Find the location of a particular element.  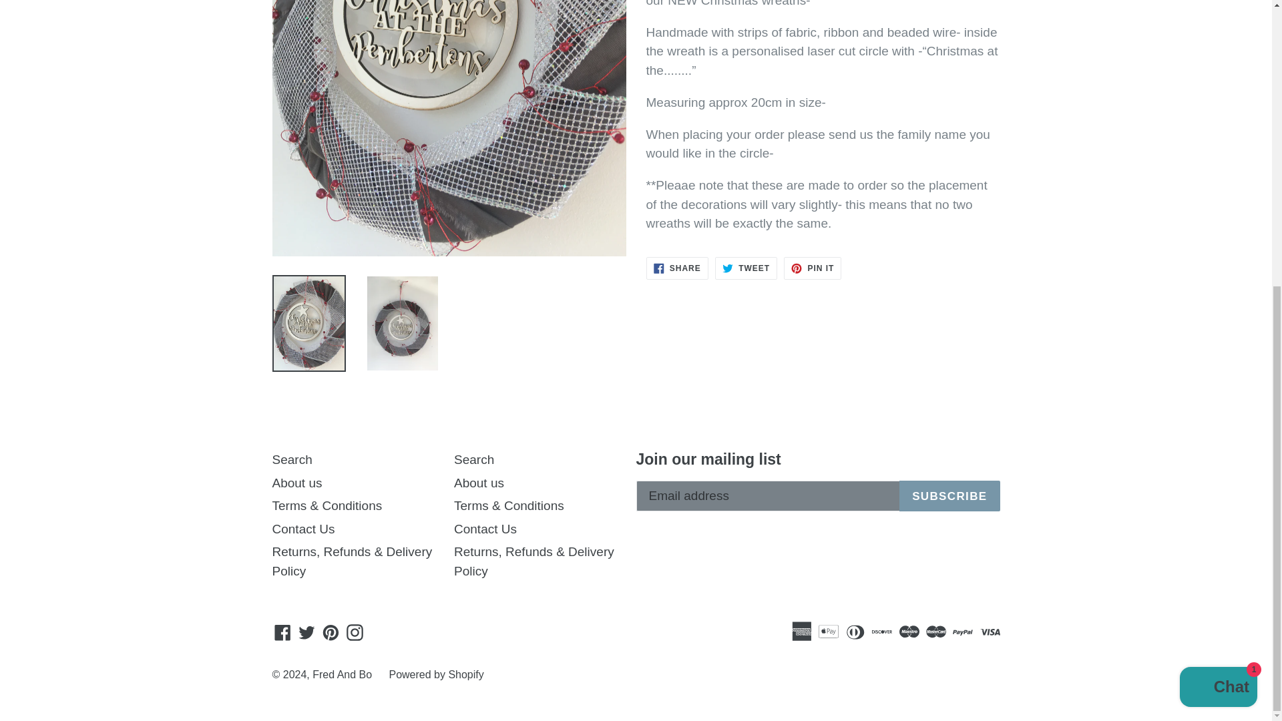

Fred And Bo on Instagram is located at coordinates (355, 632).